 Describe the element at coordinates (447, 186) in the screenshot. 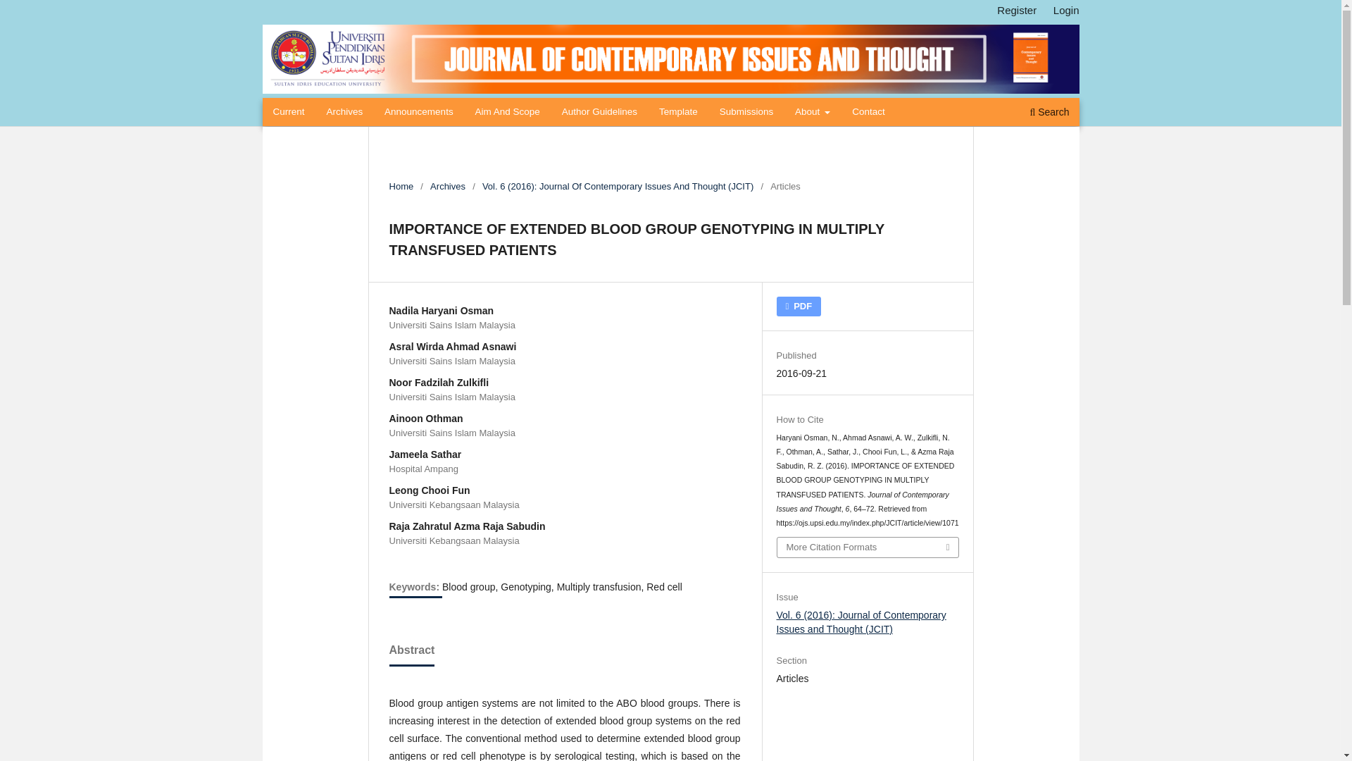

I see `Archives` at that location.